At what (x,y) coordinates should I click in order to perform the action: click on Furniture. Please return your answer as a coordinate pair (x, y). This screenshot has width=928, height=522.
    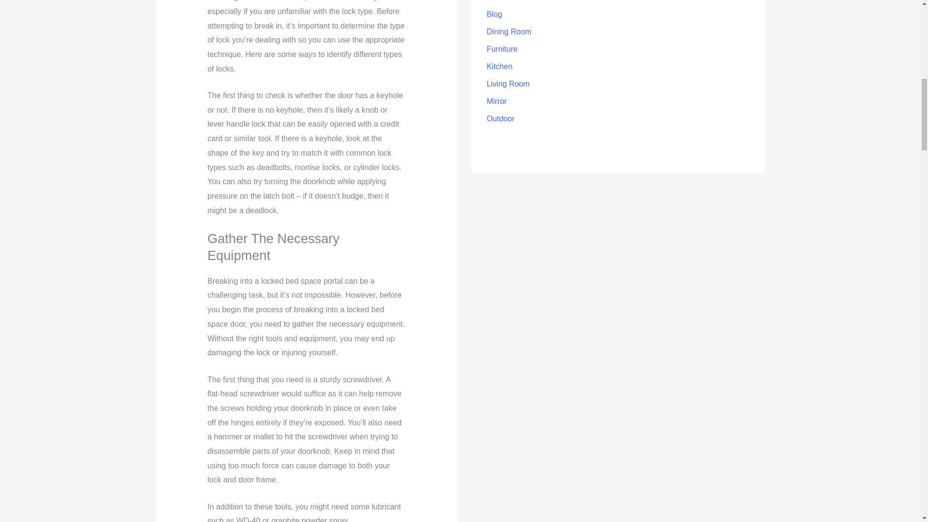
    Looking at the image, I should click on (502, 49).